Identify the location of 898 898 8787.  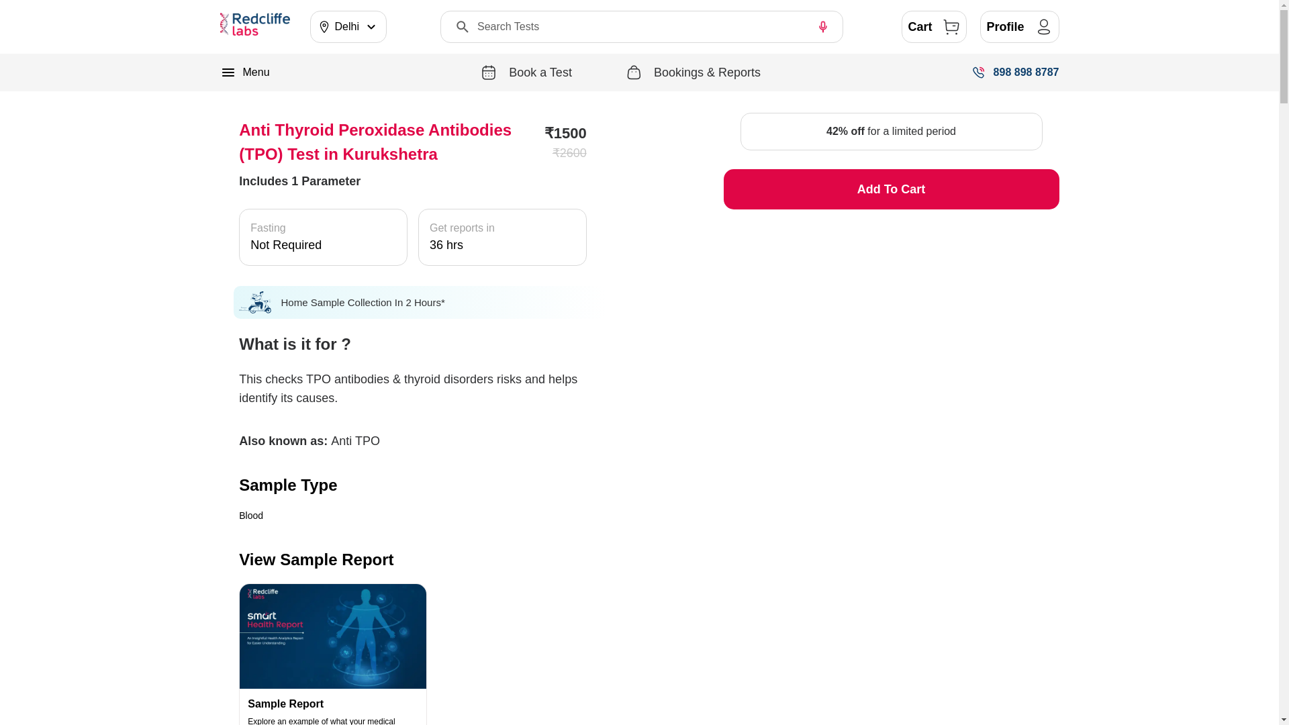
(1015, 72).